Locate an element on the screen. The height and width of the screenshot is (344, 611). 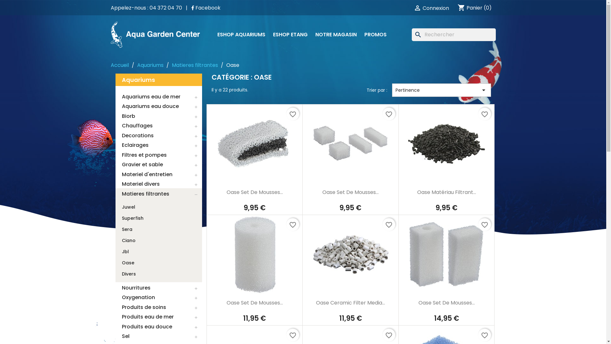
favorite_border is located at coordinates (293, 114).